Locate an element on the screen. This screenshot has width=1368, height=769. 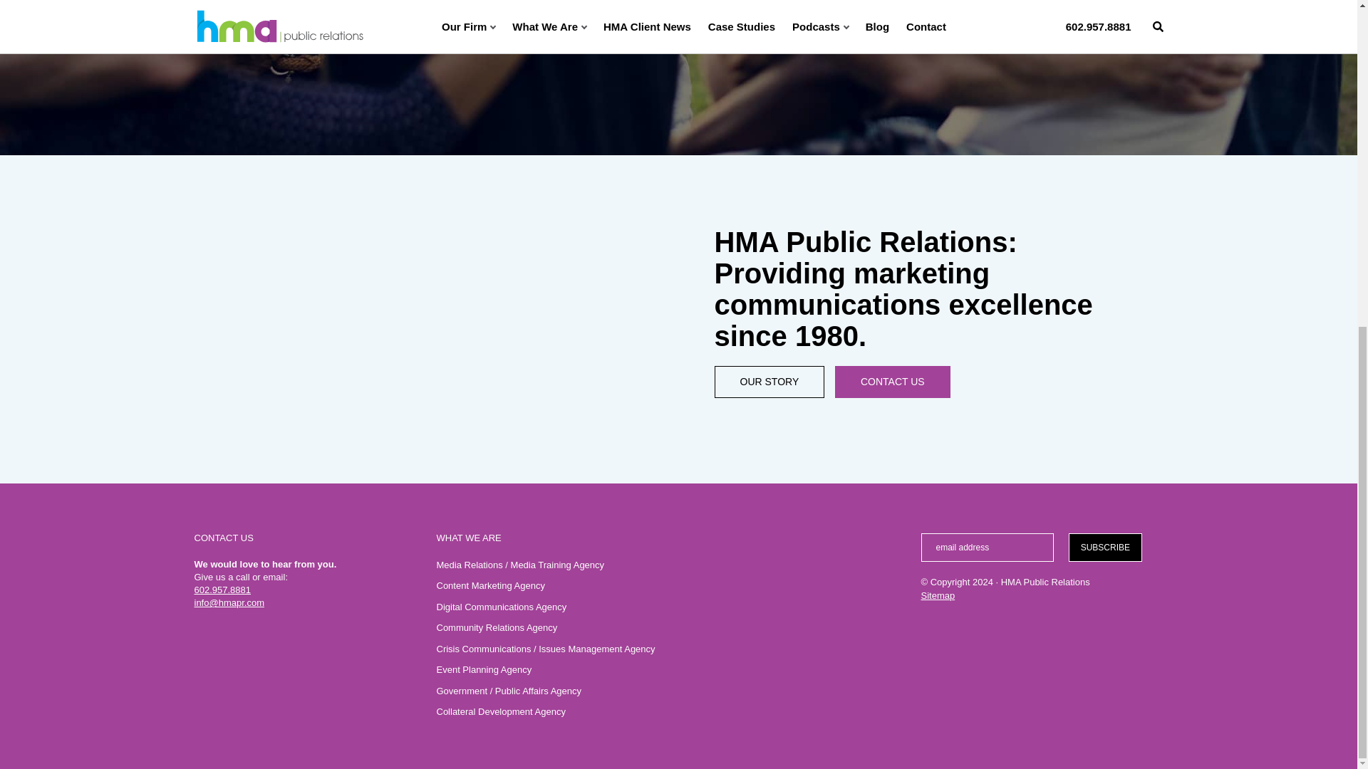
Event Planning Agency is located at coordinates (484, 669).